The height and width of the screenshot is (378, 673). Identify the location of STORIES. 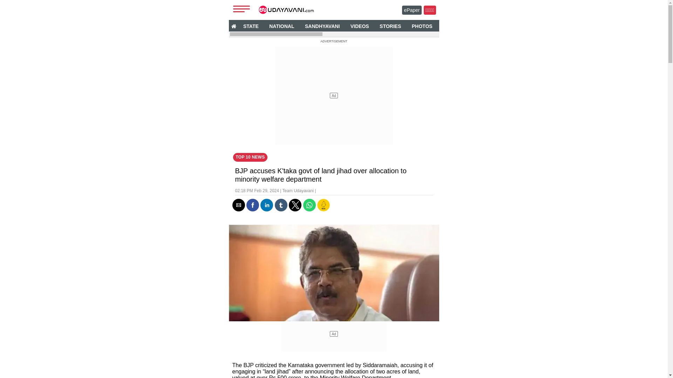
(390, 26).